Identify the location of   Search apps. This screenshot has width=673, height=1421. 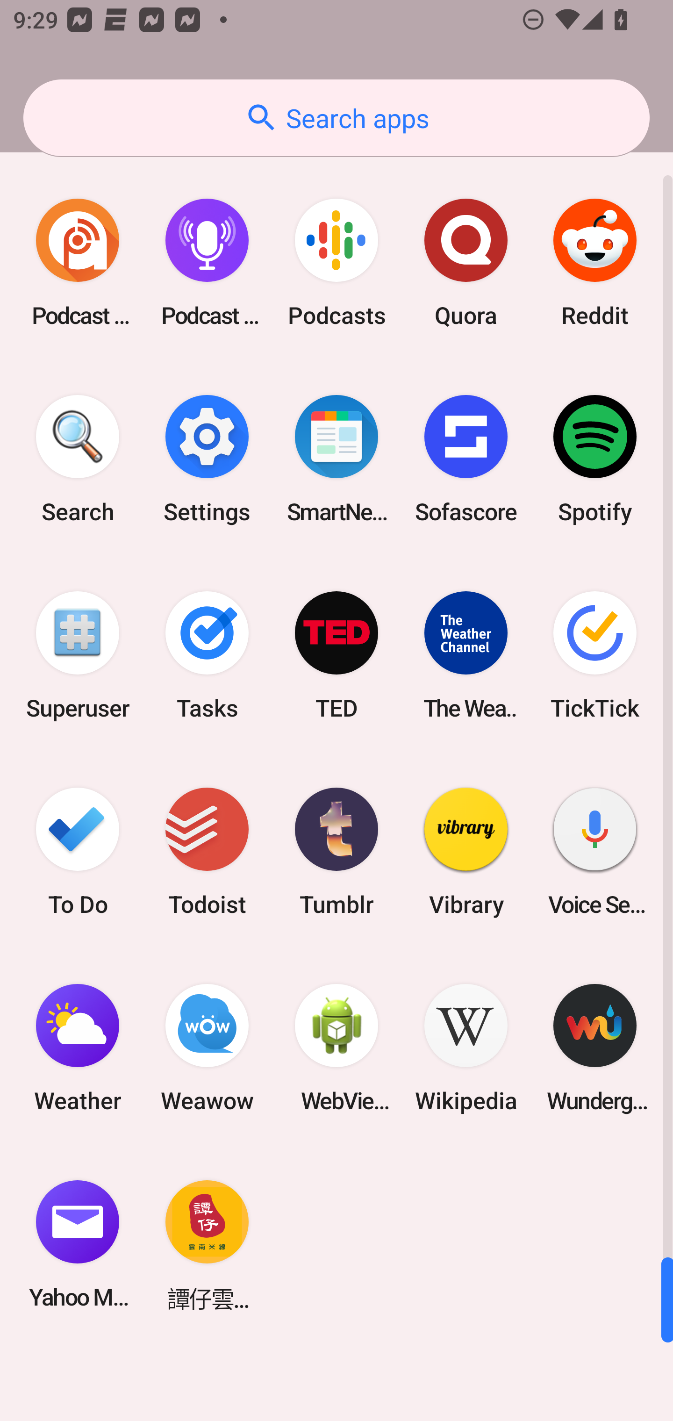
(336, 118).